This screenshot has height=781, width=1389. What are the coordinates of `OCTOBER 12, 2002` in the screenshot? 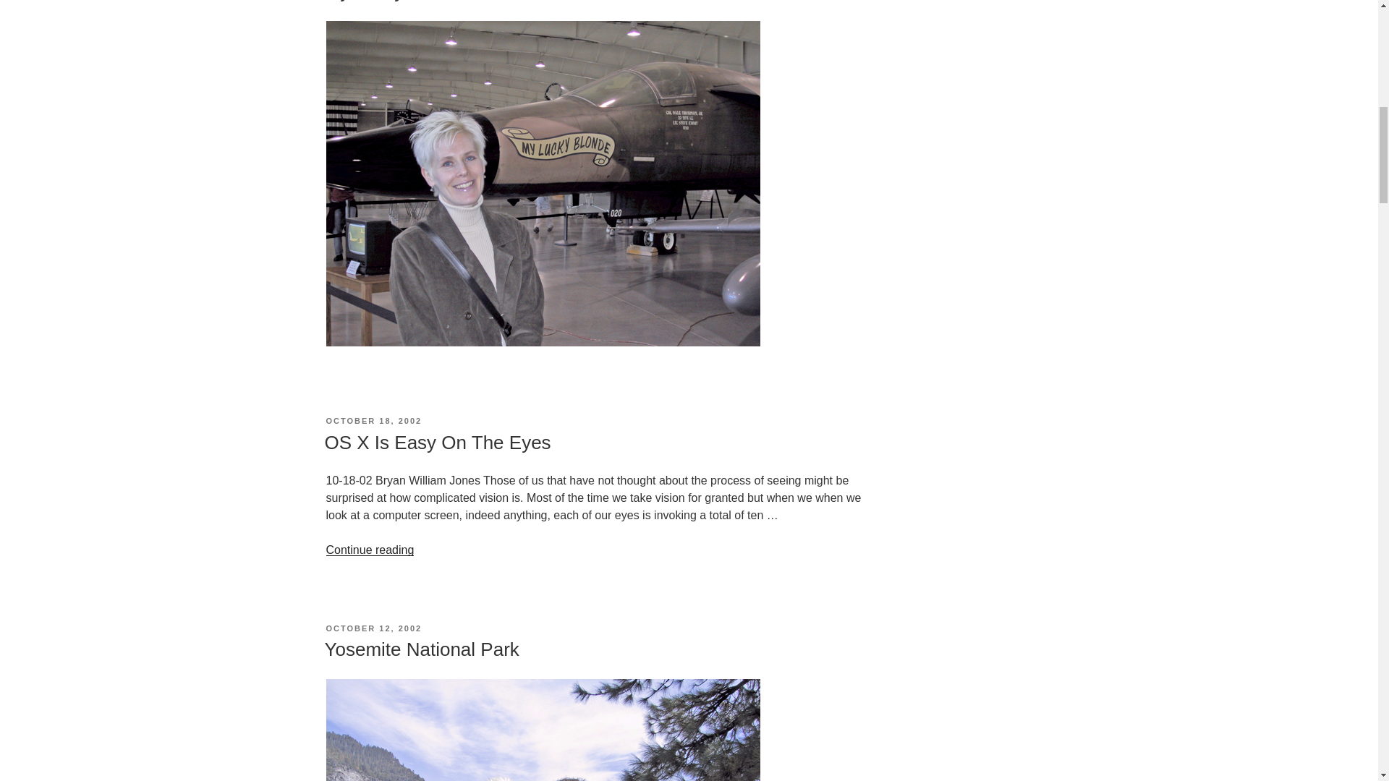 It's located at (373, 628).